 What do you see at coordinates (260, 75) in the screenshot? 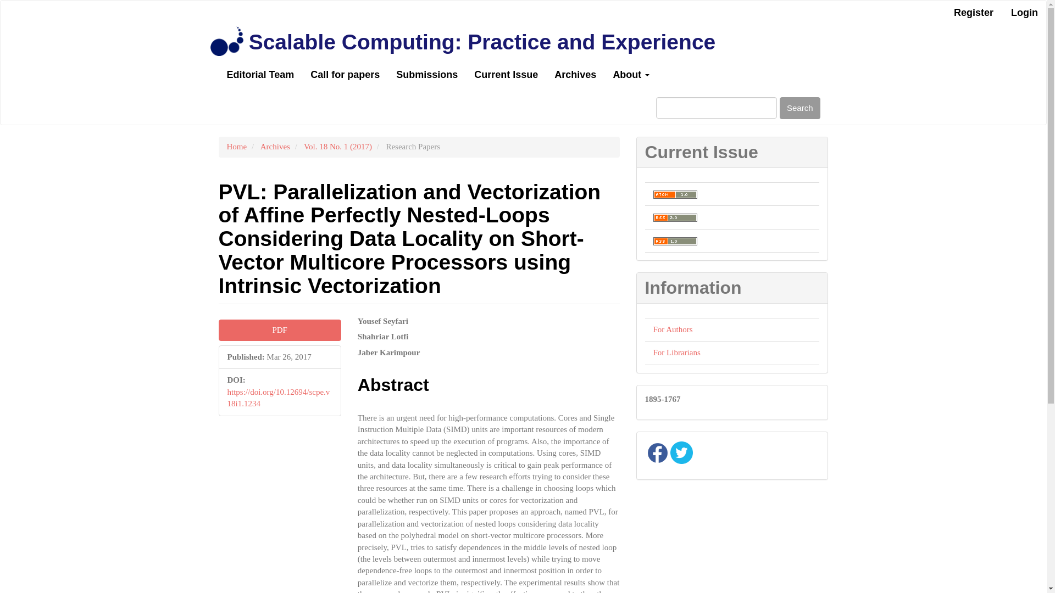
I see `Editorial Team` at bounding box center [260, 75].